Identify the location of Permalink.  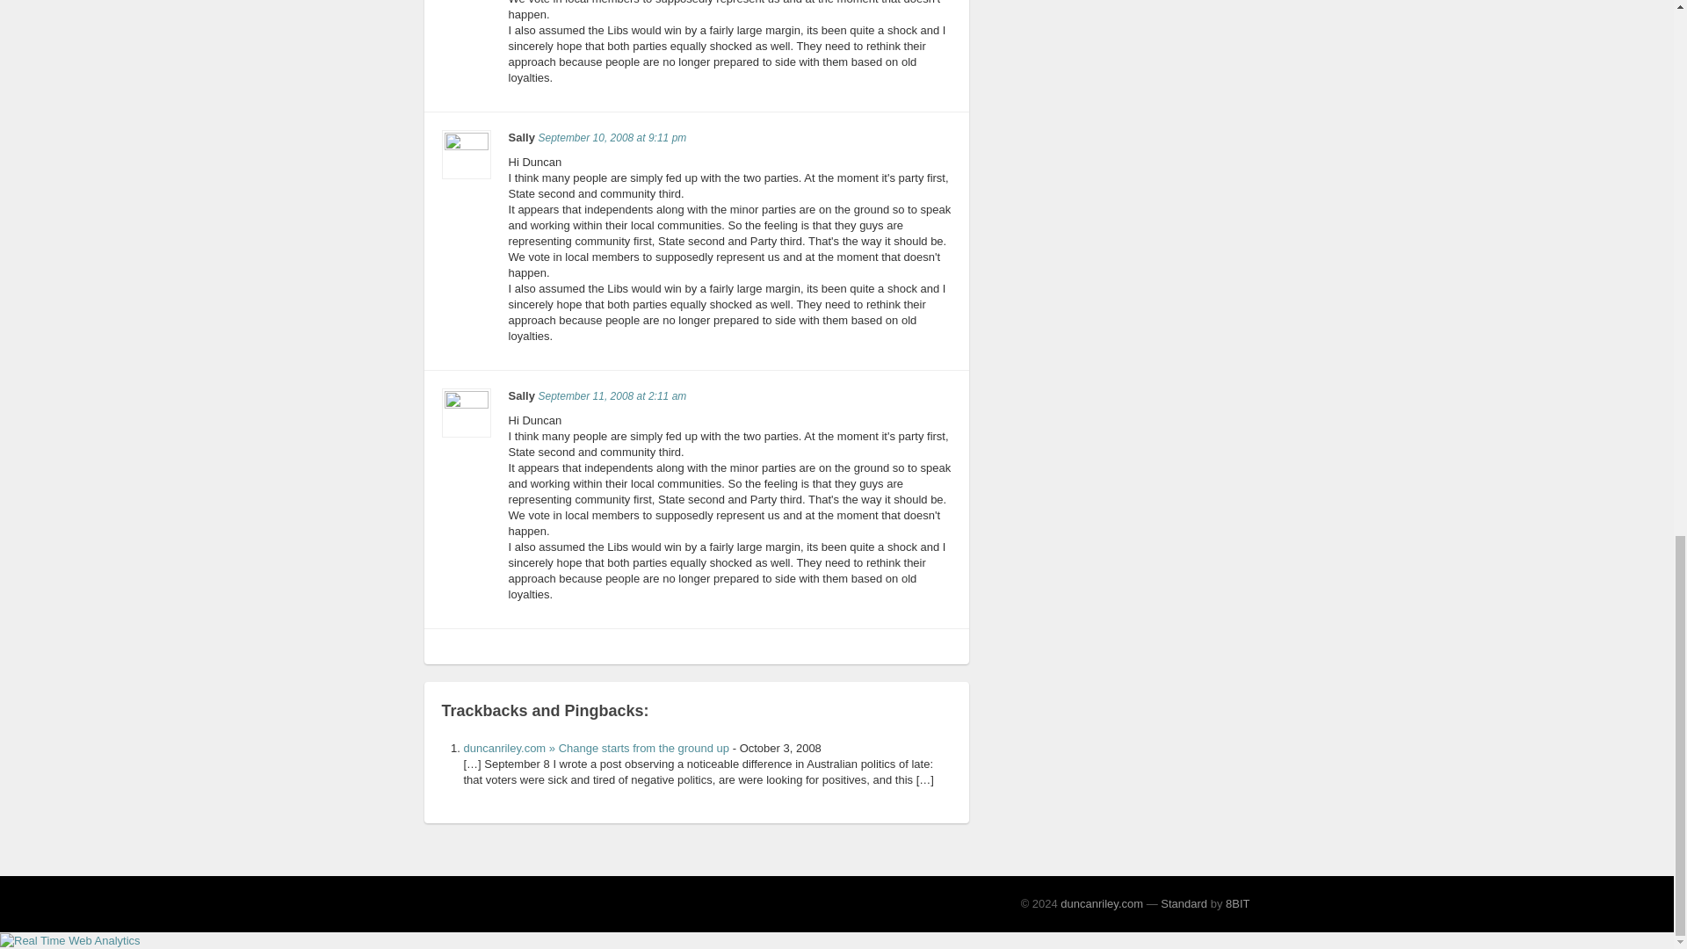
(612, 138).